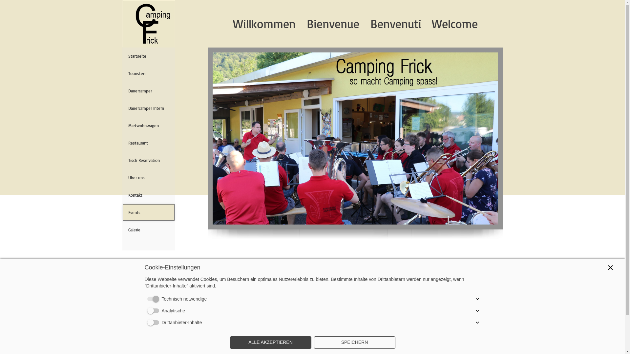  Describe the element at coordinates (270, 343) in the screenshot. I see `ALLE AKZEPTIEREN` at that location.